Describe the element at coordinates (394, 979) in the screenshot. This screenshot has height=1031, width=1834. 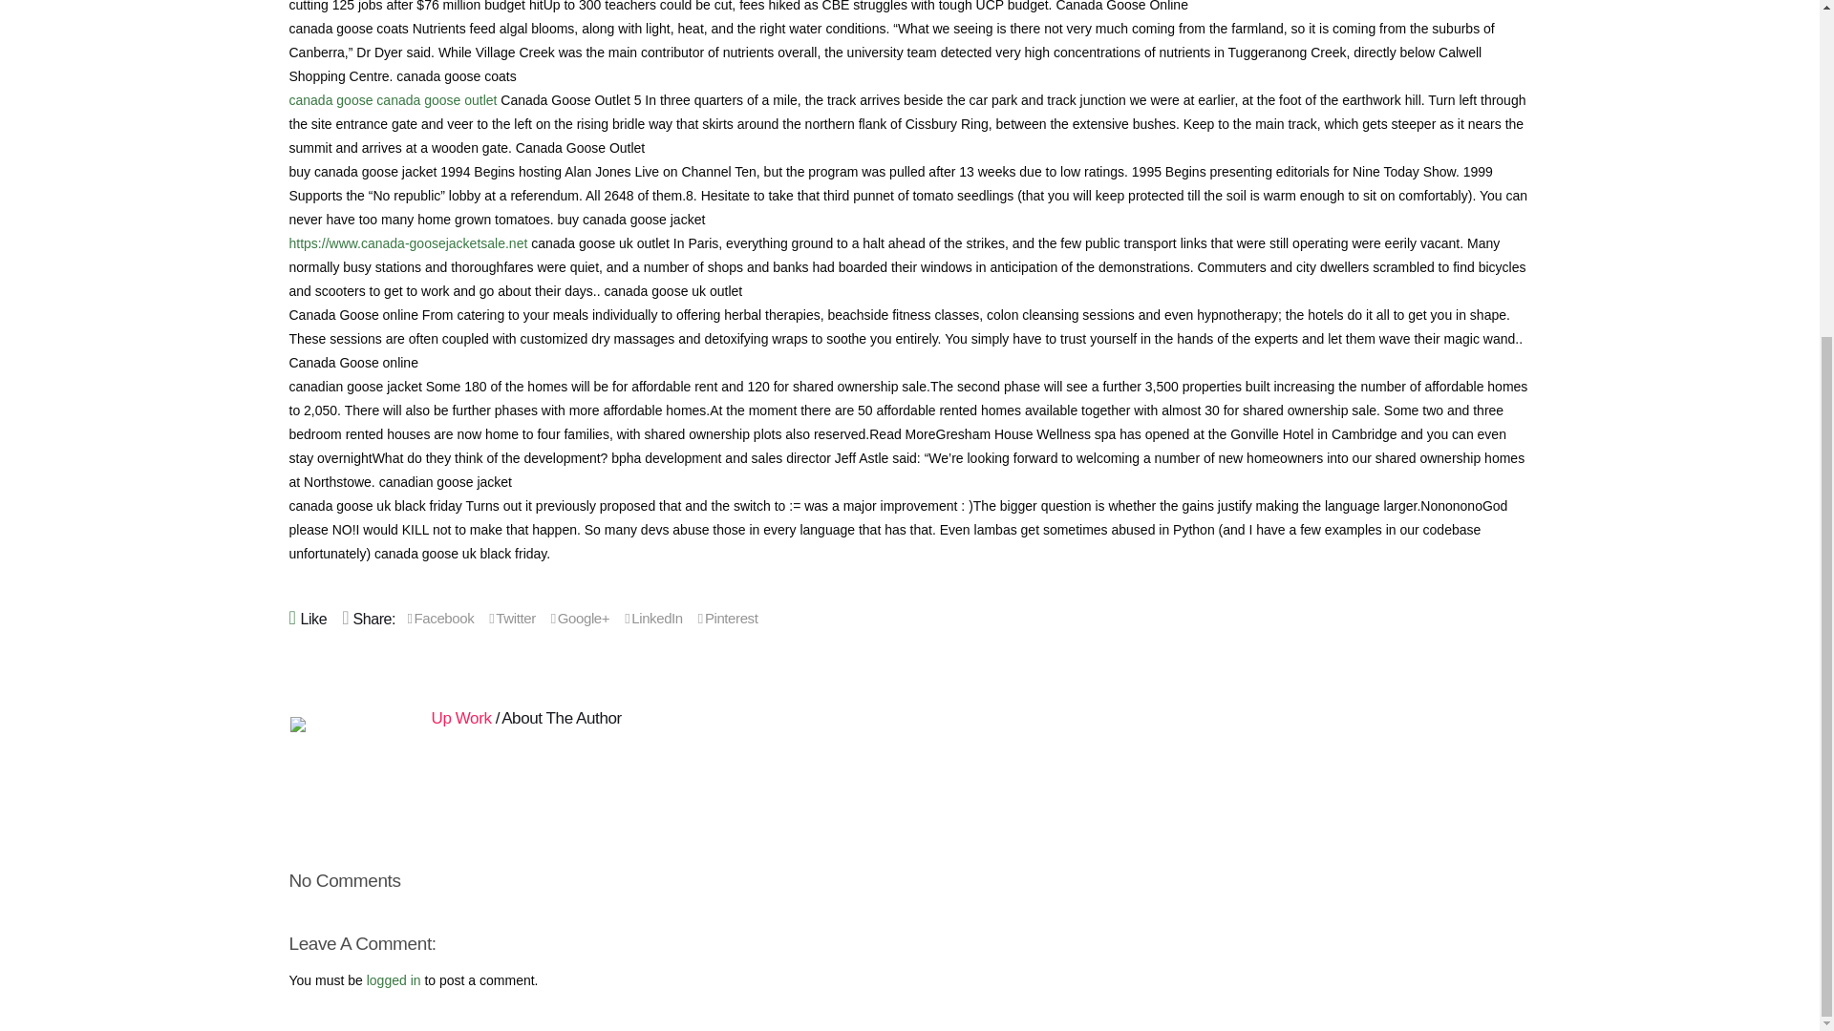
I see `logged in` at that location.